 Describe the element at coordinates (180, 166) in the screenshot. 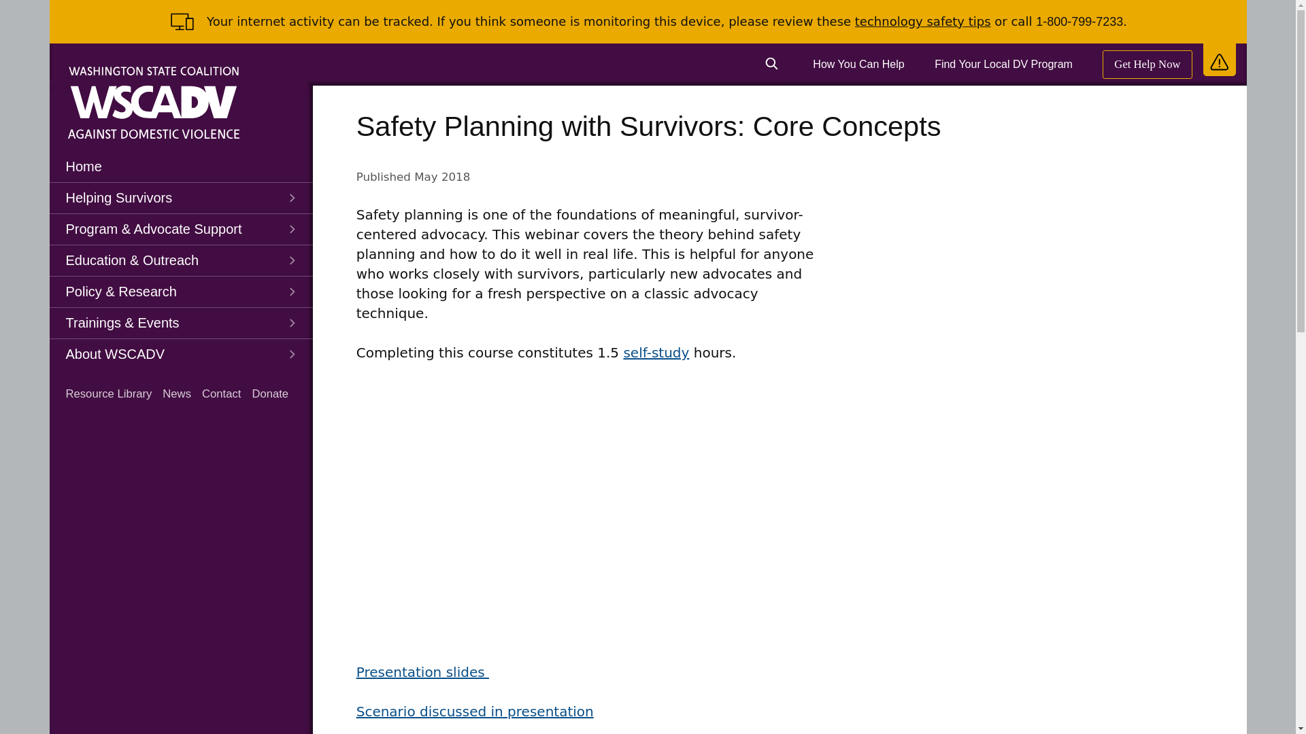

I see `Home` at that location.